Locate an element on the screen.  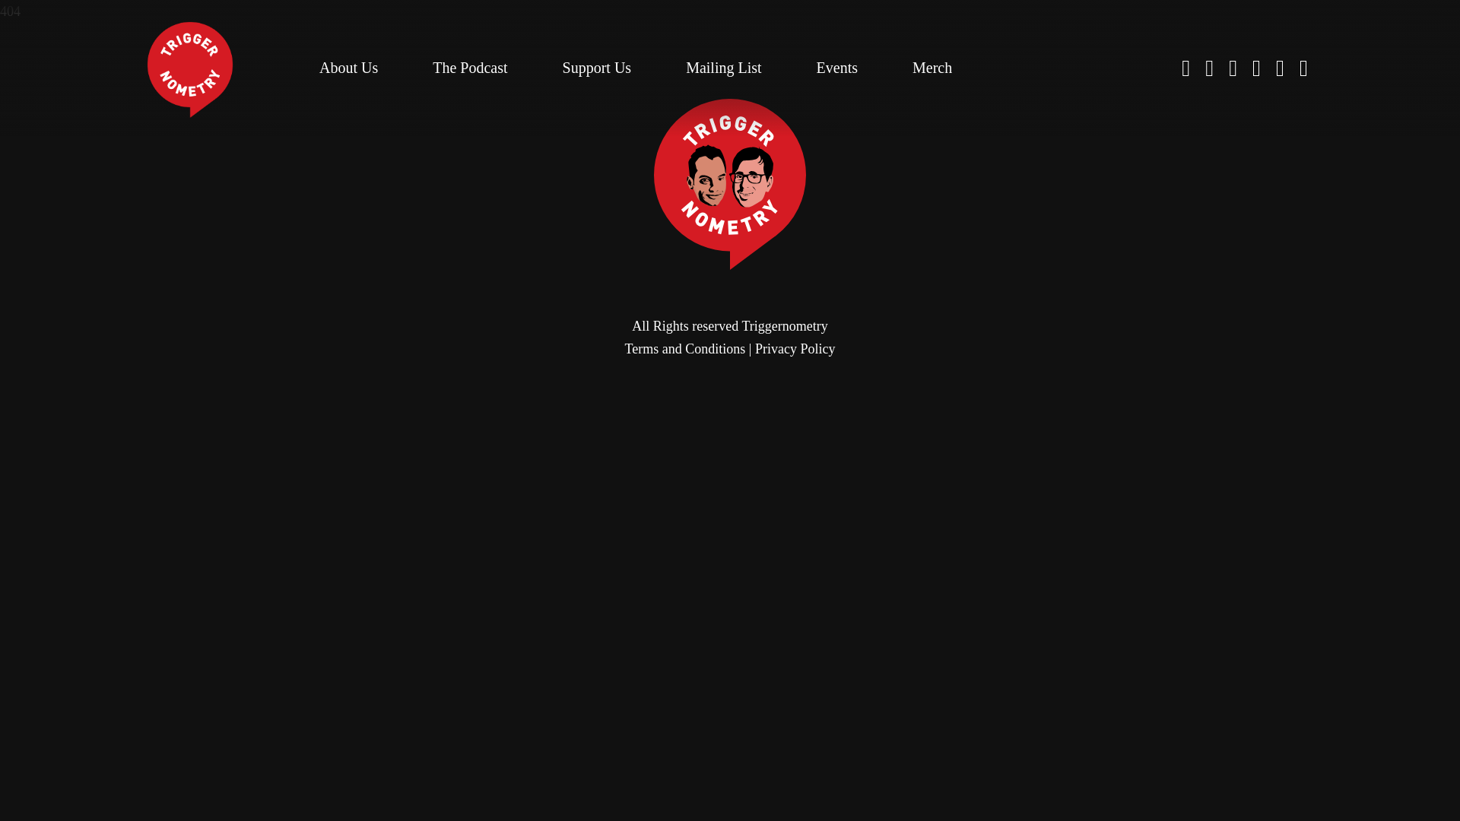
Support Us is located at coordinates (597, 67).